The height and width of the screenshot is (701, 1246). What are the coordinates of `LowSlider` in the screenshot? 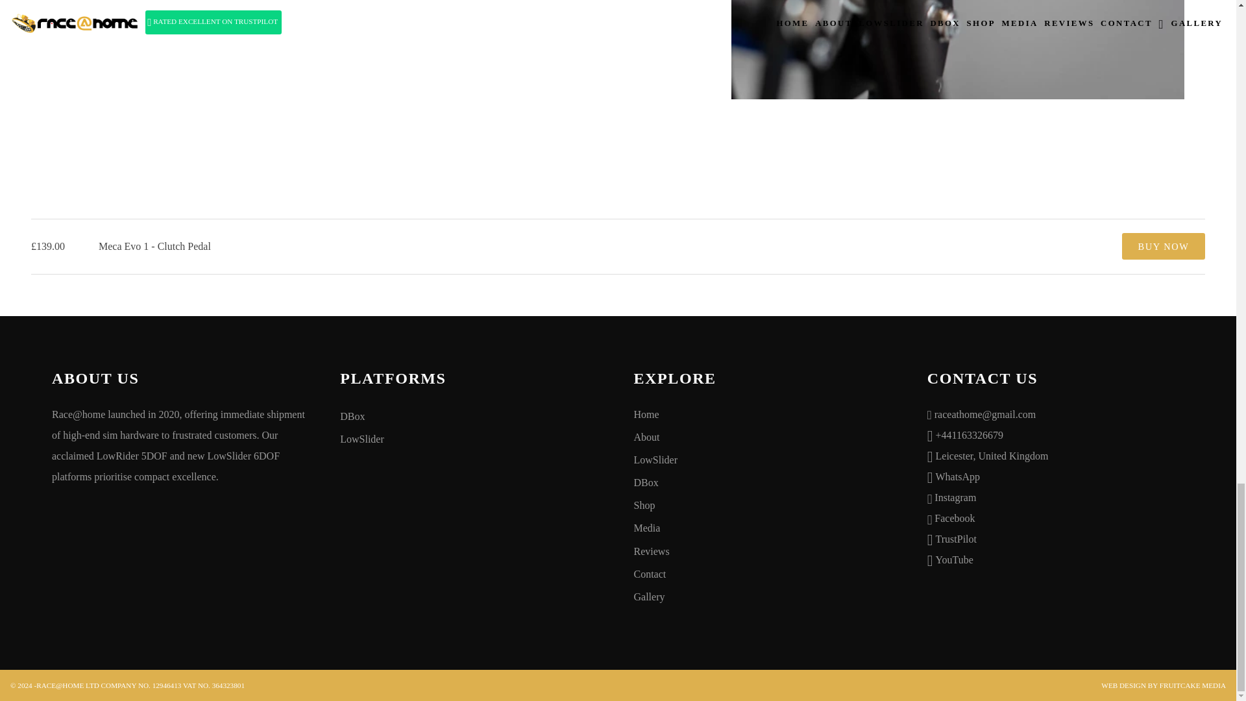 It's located at (471, 439).